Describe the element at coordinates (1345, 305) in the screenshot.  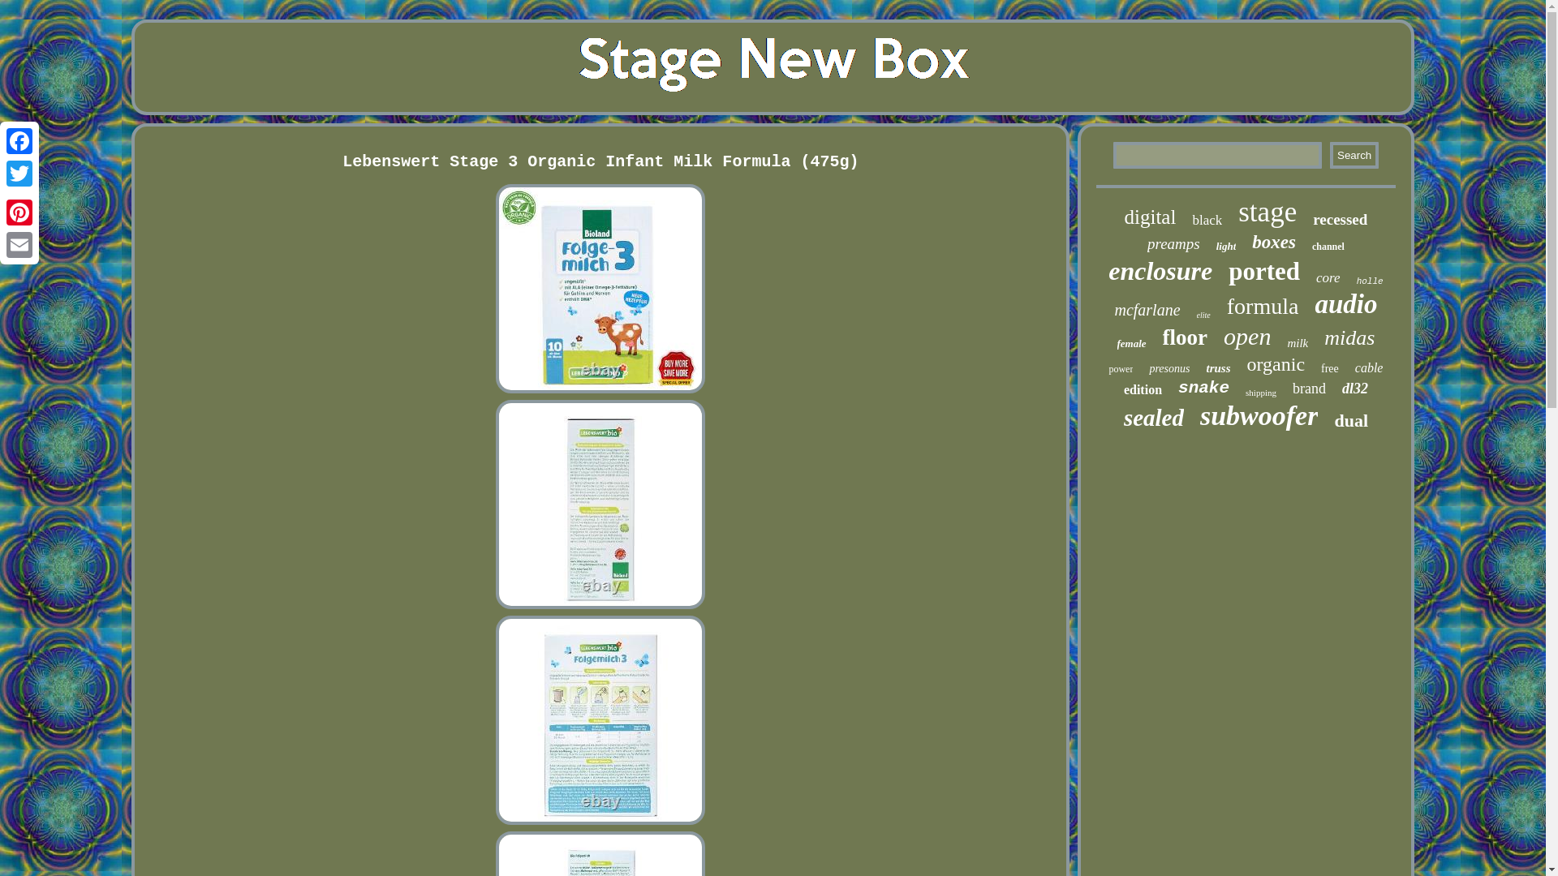
I see `audio` at that location.